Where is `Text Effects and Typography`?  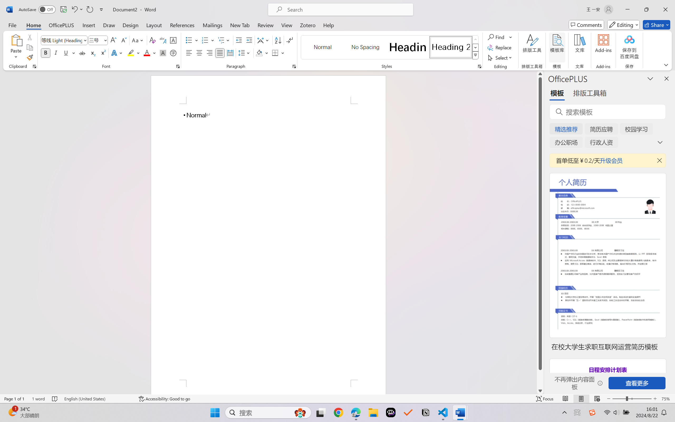 Text Effects and Typography is located at coordinates (117, 53).